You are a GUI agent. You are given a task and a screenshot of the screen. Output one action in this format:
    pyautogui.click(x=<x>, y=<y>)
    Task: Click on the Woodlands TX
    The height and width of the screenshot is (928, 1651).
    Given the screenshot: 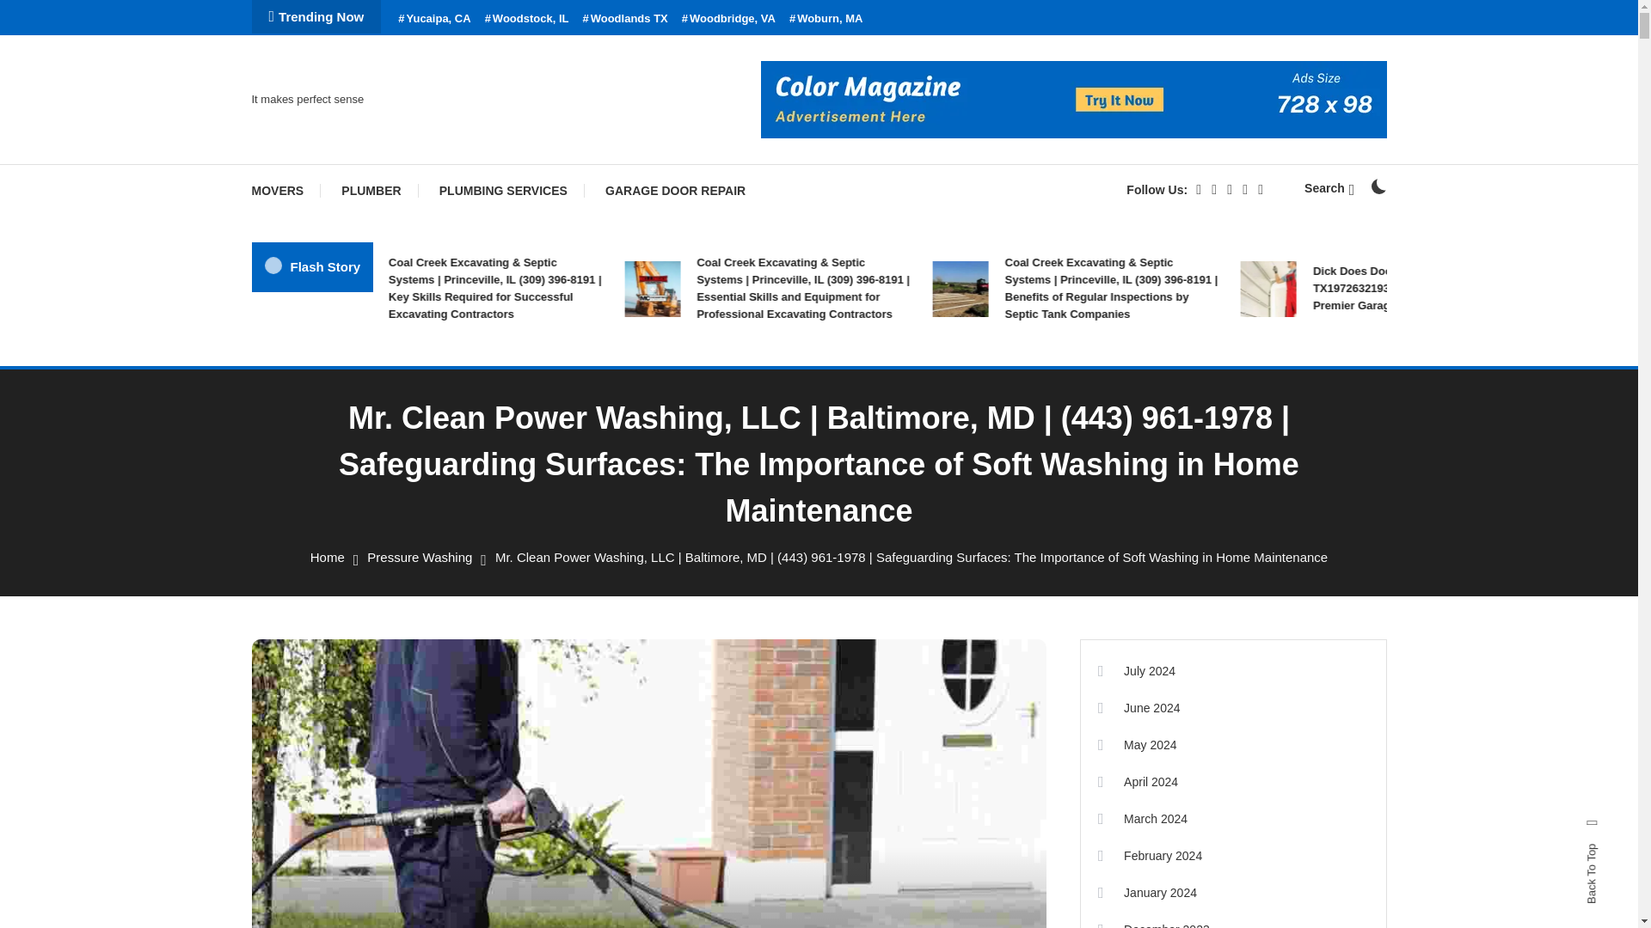 What is the action you would take?
    pyautogui.click(x=624, y=19)
    